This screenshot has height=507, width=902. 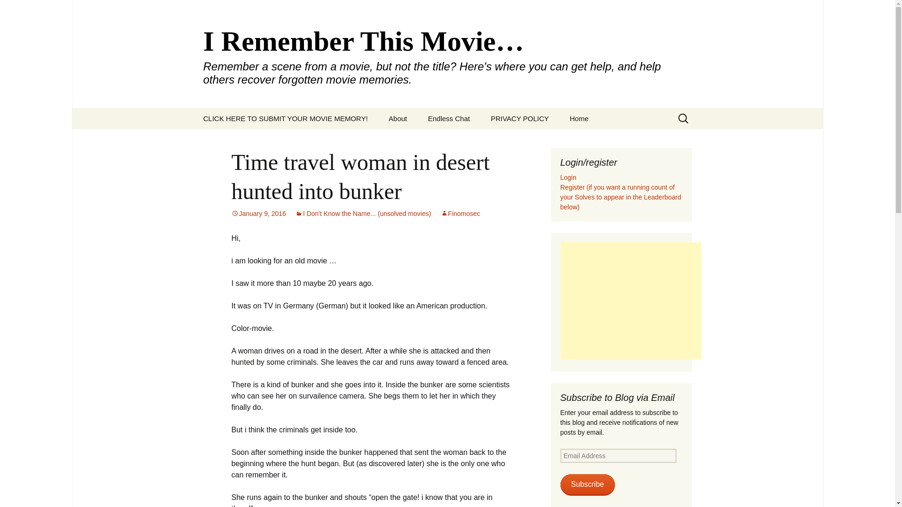 What do you see at coordinates (579, 118) in the screenshot?
I see `Home` at bounding box center [579, 118].